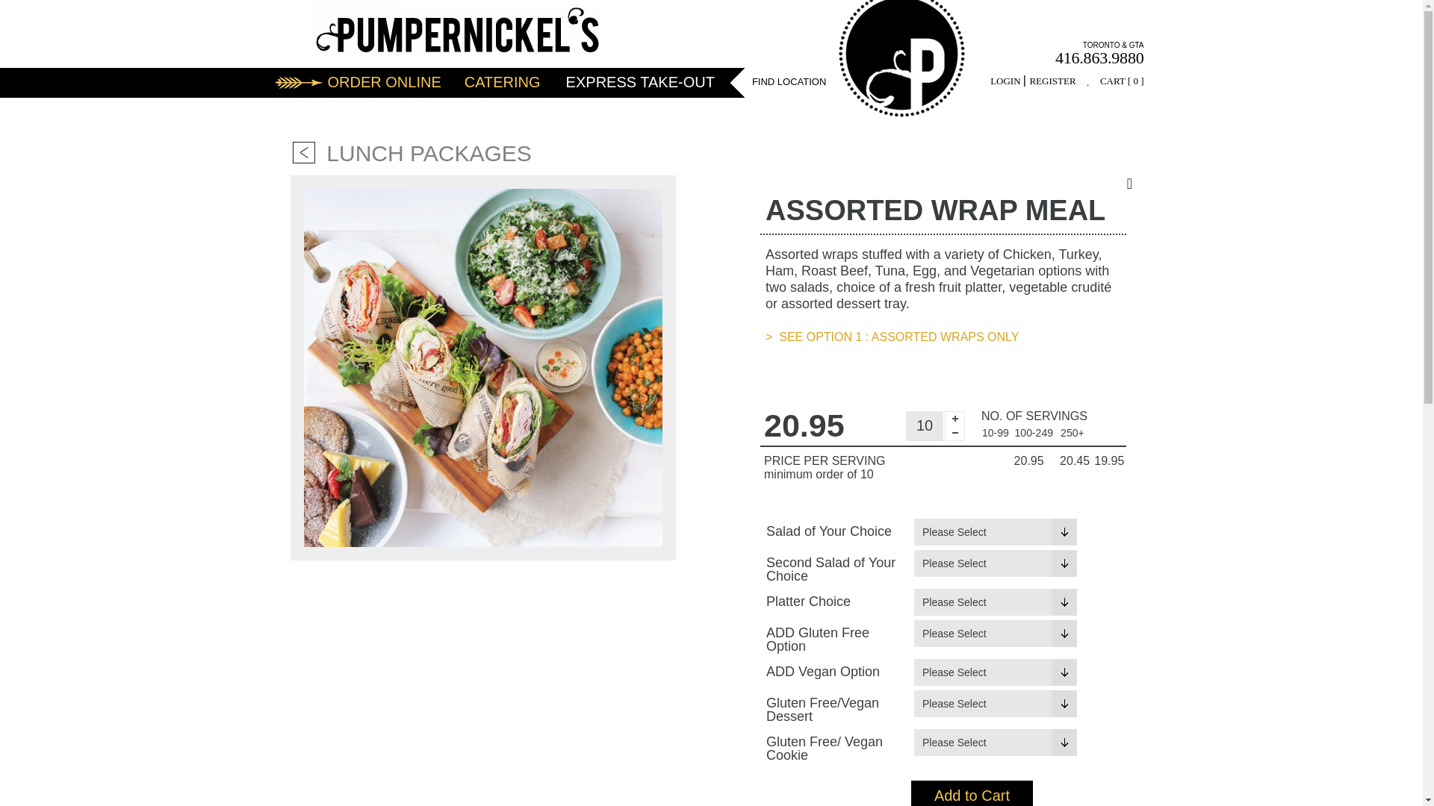 The width and height of the screenshot is (1434, 806). What do you see at coordinates (1052, 81) in the screenshot?
I see `REGISTER` at bounding box center [1052, 81].